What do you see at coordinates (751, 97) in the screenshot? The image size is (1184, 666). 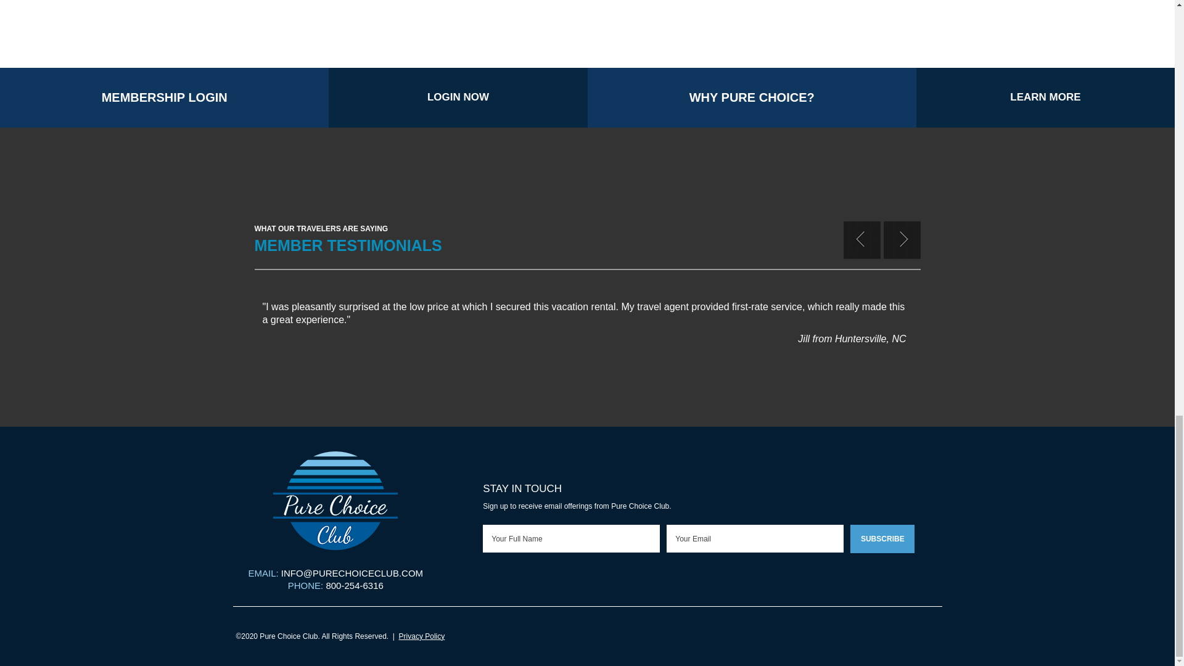 I see `WHY PURE CHOICE?` at bounding box center [751, 97].